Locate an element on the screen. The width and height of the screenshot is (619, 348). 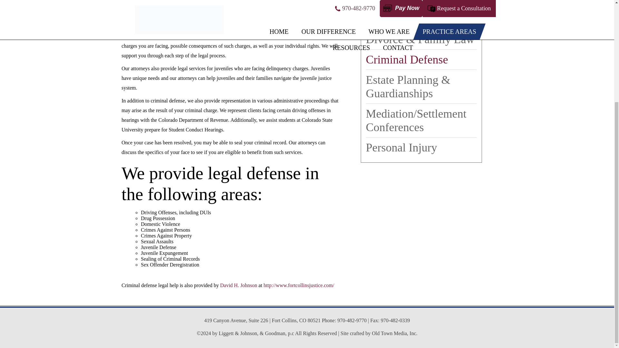
Gail B. Goodman is located at coordinates (223, 36).